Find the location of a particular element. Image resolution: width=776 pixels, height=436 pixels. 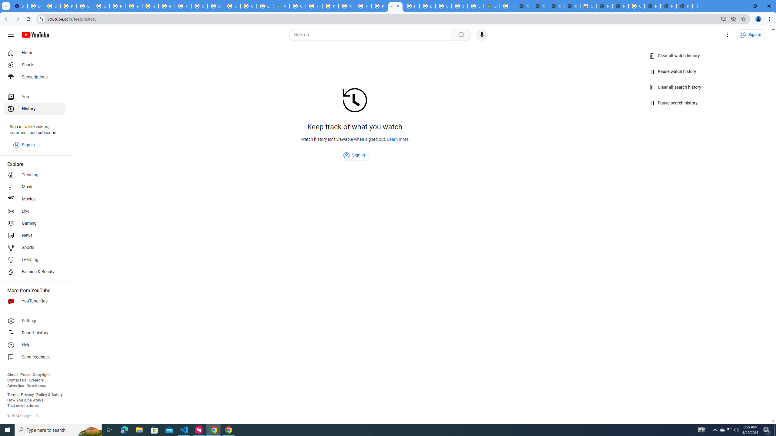

History is located at coordinates (35, 109).